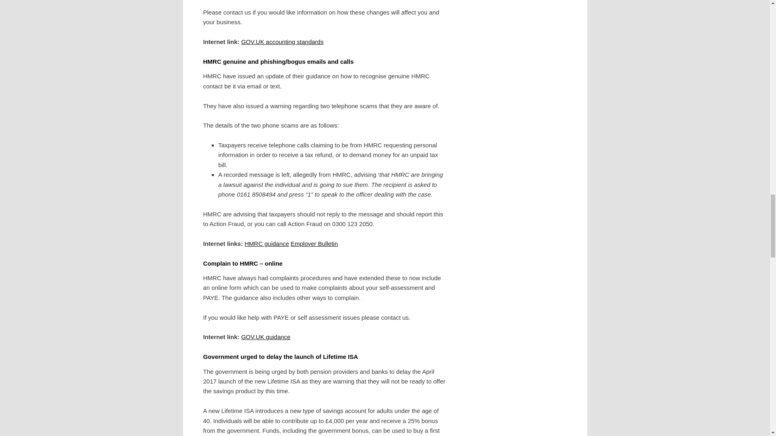 This screenshot has width=776, height=436. What do you see at coordinates (314, 244) in the screenshot?
I see `Employer Bulletin` at bounding box center [314, 244].